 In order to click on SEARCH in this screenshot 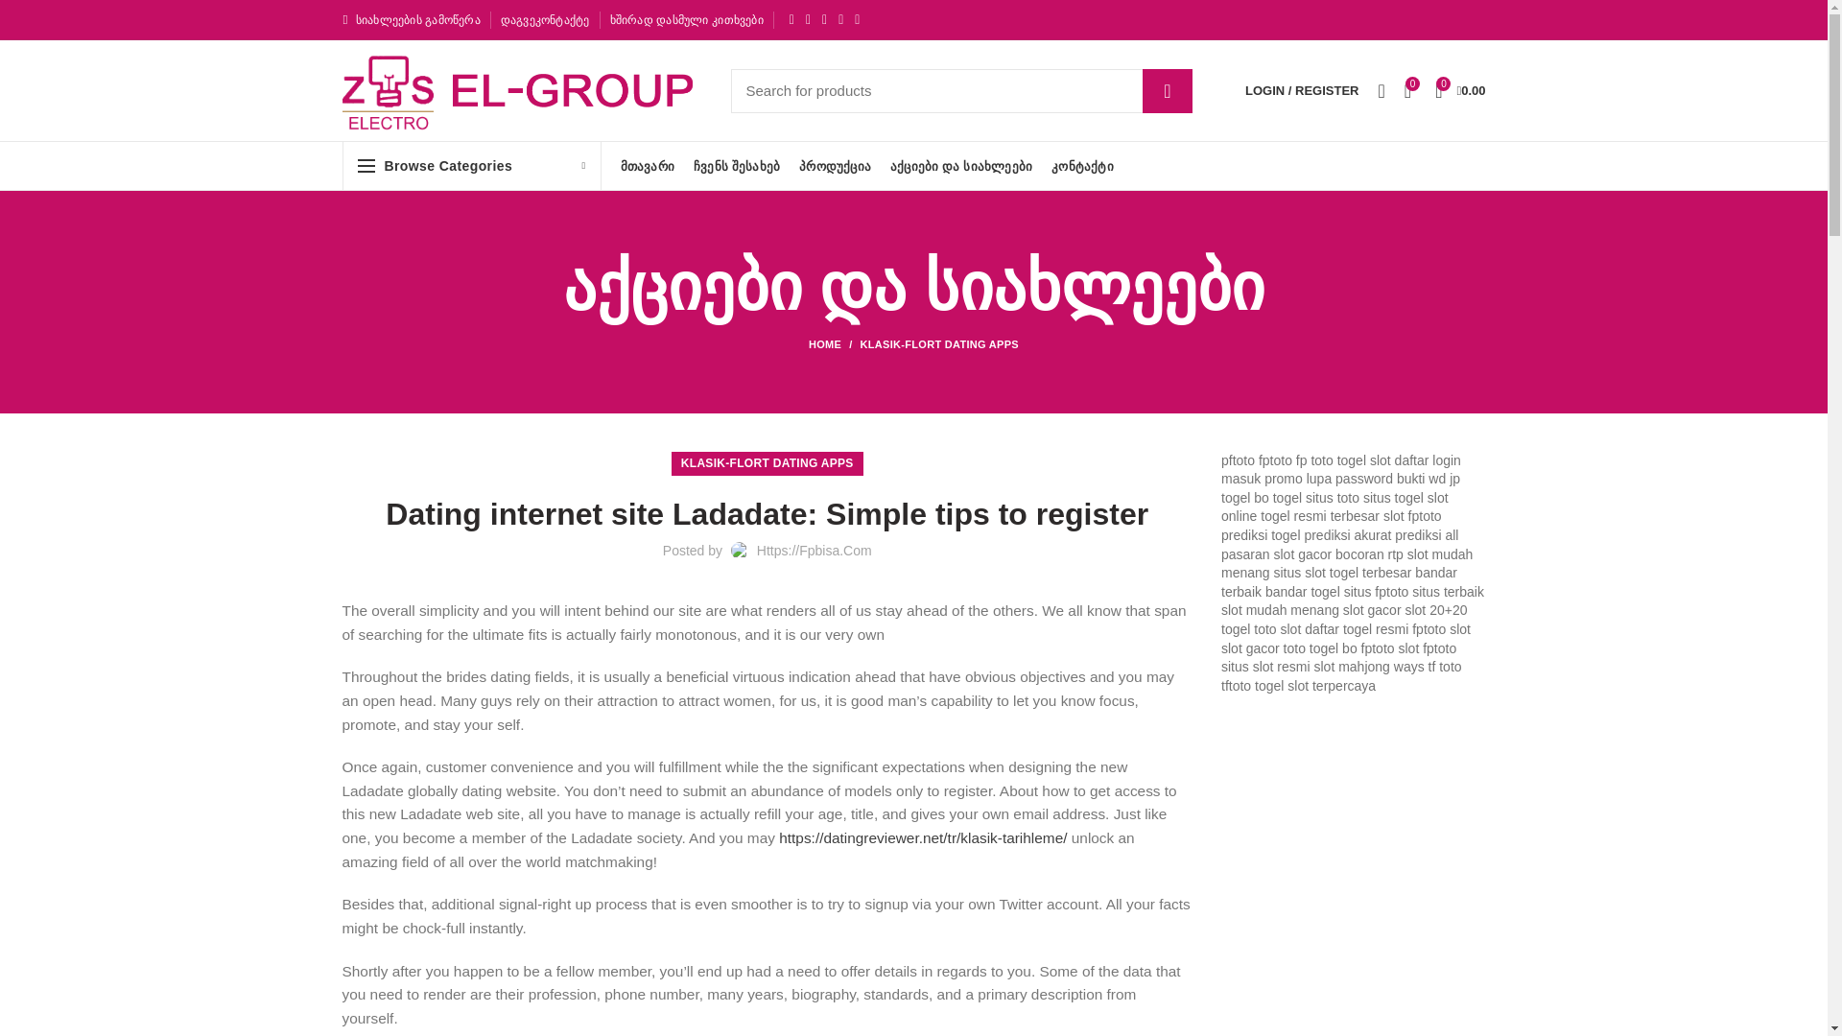, I will do `click(1167, 90)`.